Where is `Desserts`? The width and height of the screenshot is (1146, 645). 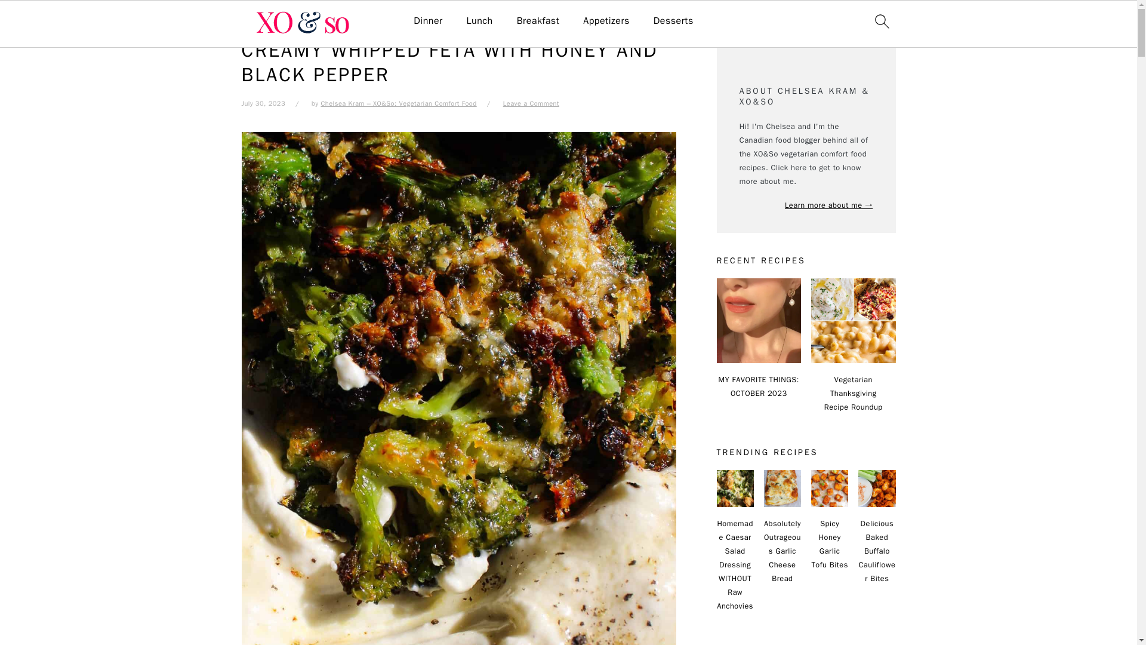 Desserts is located at coordinates (673, 21).